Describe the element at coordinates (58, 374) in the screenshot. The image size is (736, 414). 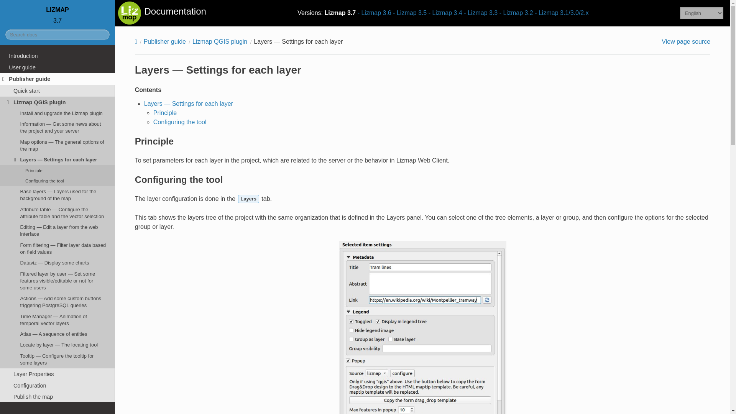
I see `Layer Properties` at that location.